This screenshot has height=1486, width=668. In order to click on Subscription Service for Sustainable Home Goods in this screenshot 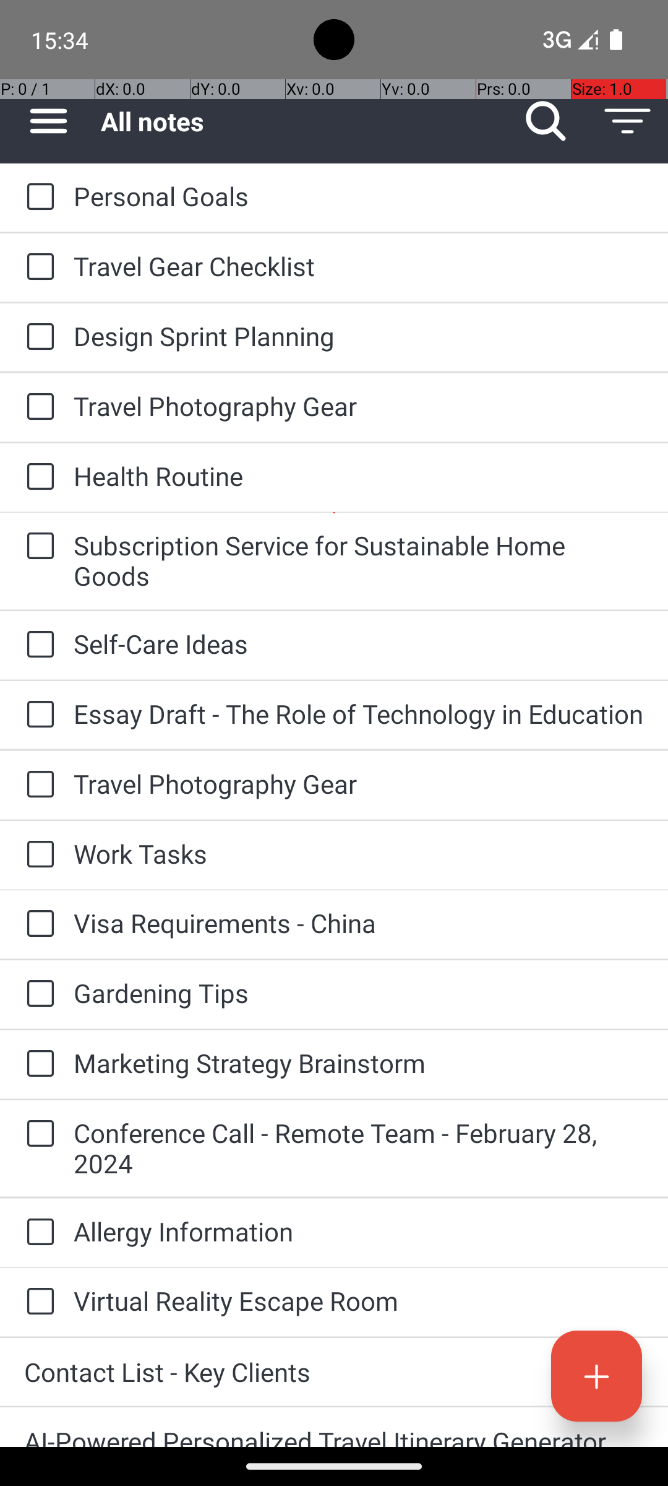, I will do `click(359, 560)`.